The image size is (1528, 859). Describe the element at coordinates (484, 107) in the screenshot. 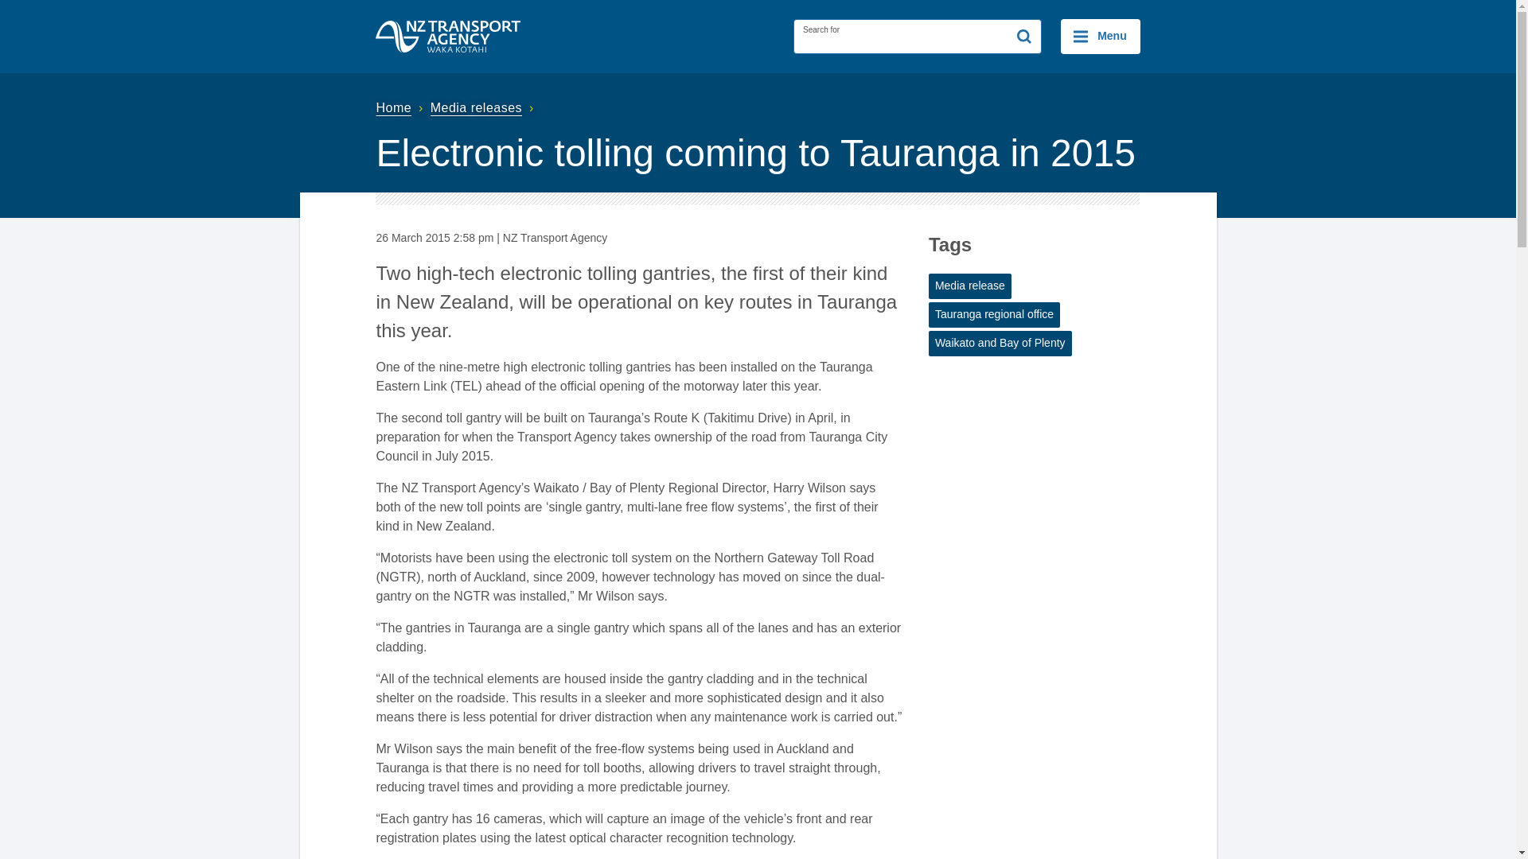

I see `Media releases` at that location.